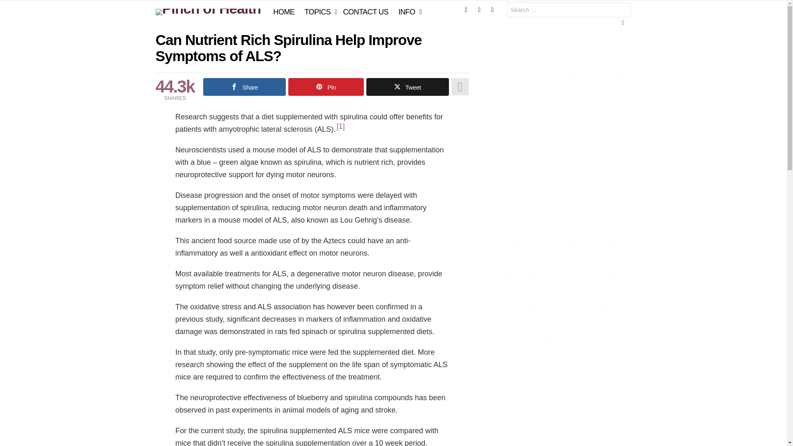 This screenshot has width=793, height=446. What do you see at coordinates (319, 12) in the screenshot?
I see `TOPICS` at bounding box center [319, 12].